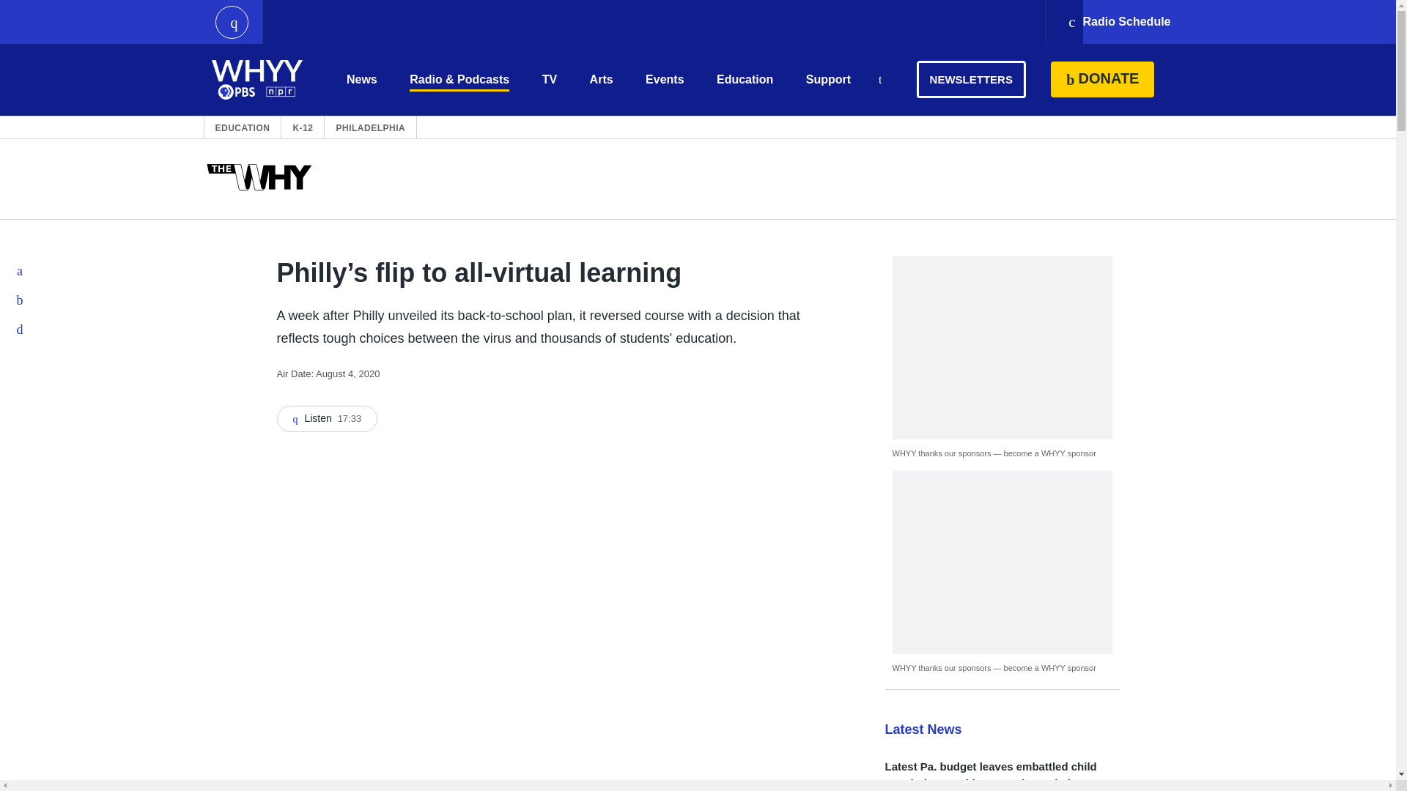 The image size is (1407, 791). What do you see at coordinates (242, 127) in the screenshot?
I see `EDUCATION` at bounding box center [242, 127].